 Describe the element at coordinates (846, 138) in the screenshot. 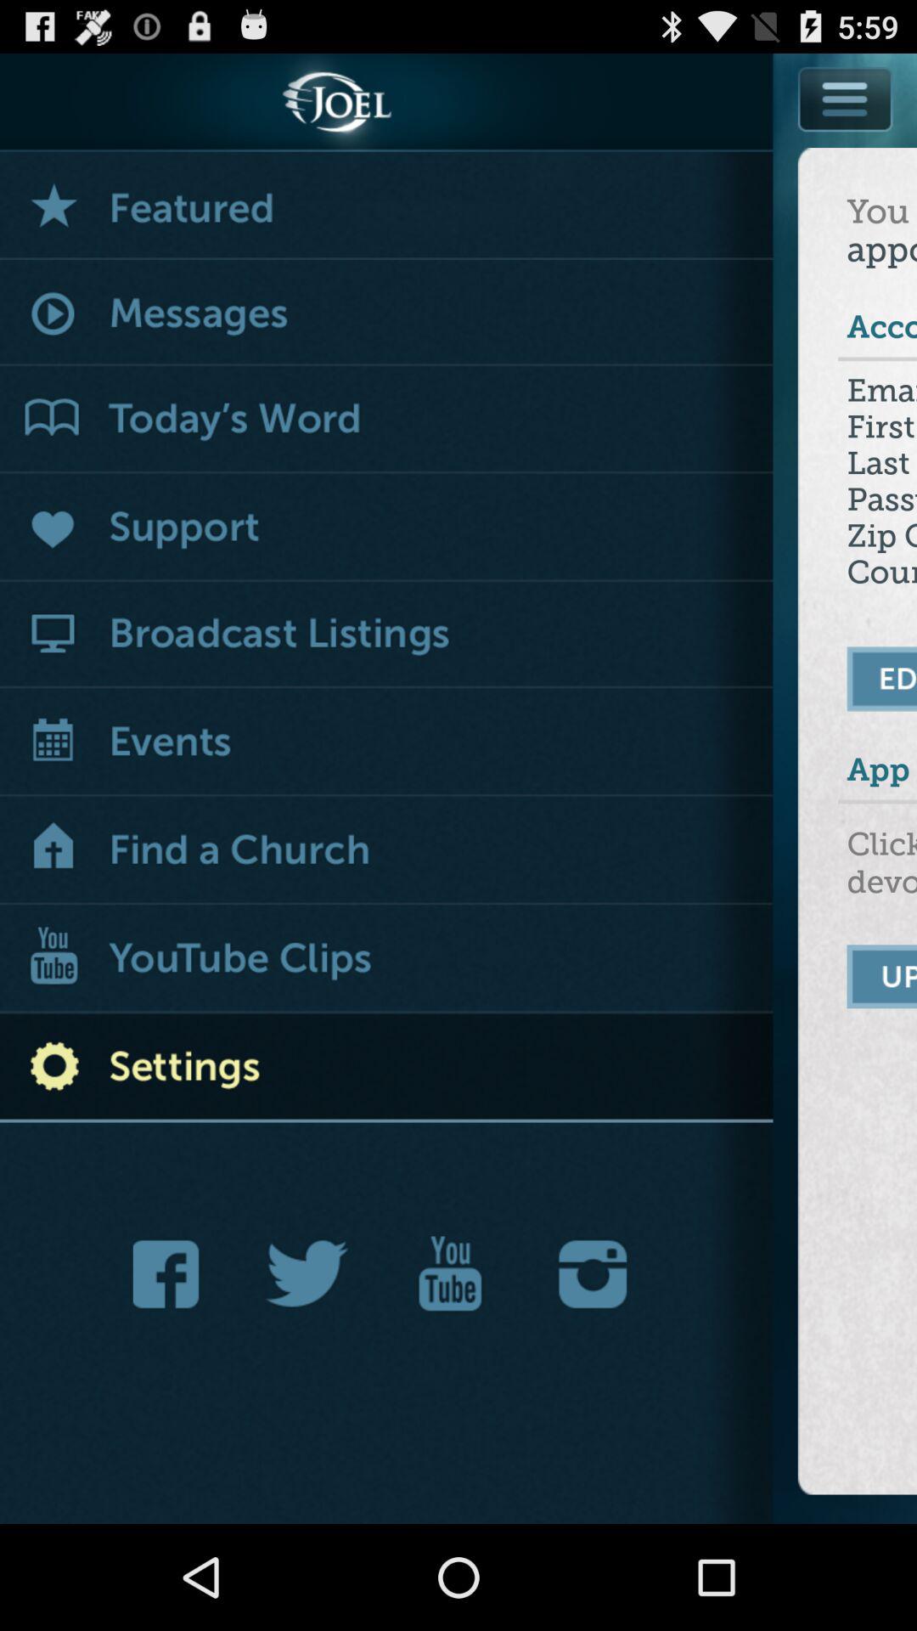

I see `a menu button` at that location.